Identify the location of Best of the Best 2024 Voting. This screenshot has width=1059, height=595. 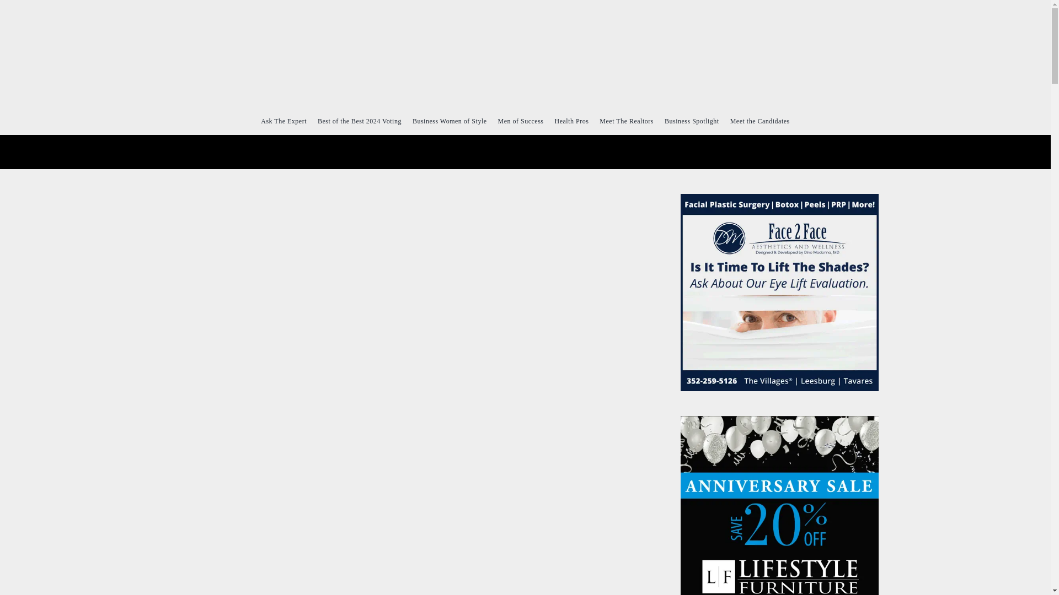
(360, 121).